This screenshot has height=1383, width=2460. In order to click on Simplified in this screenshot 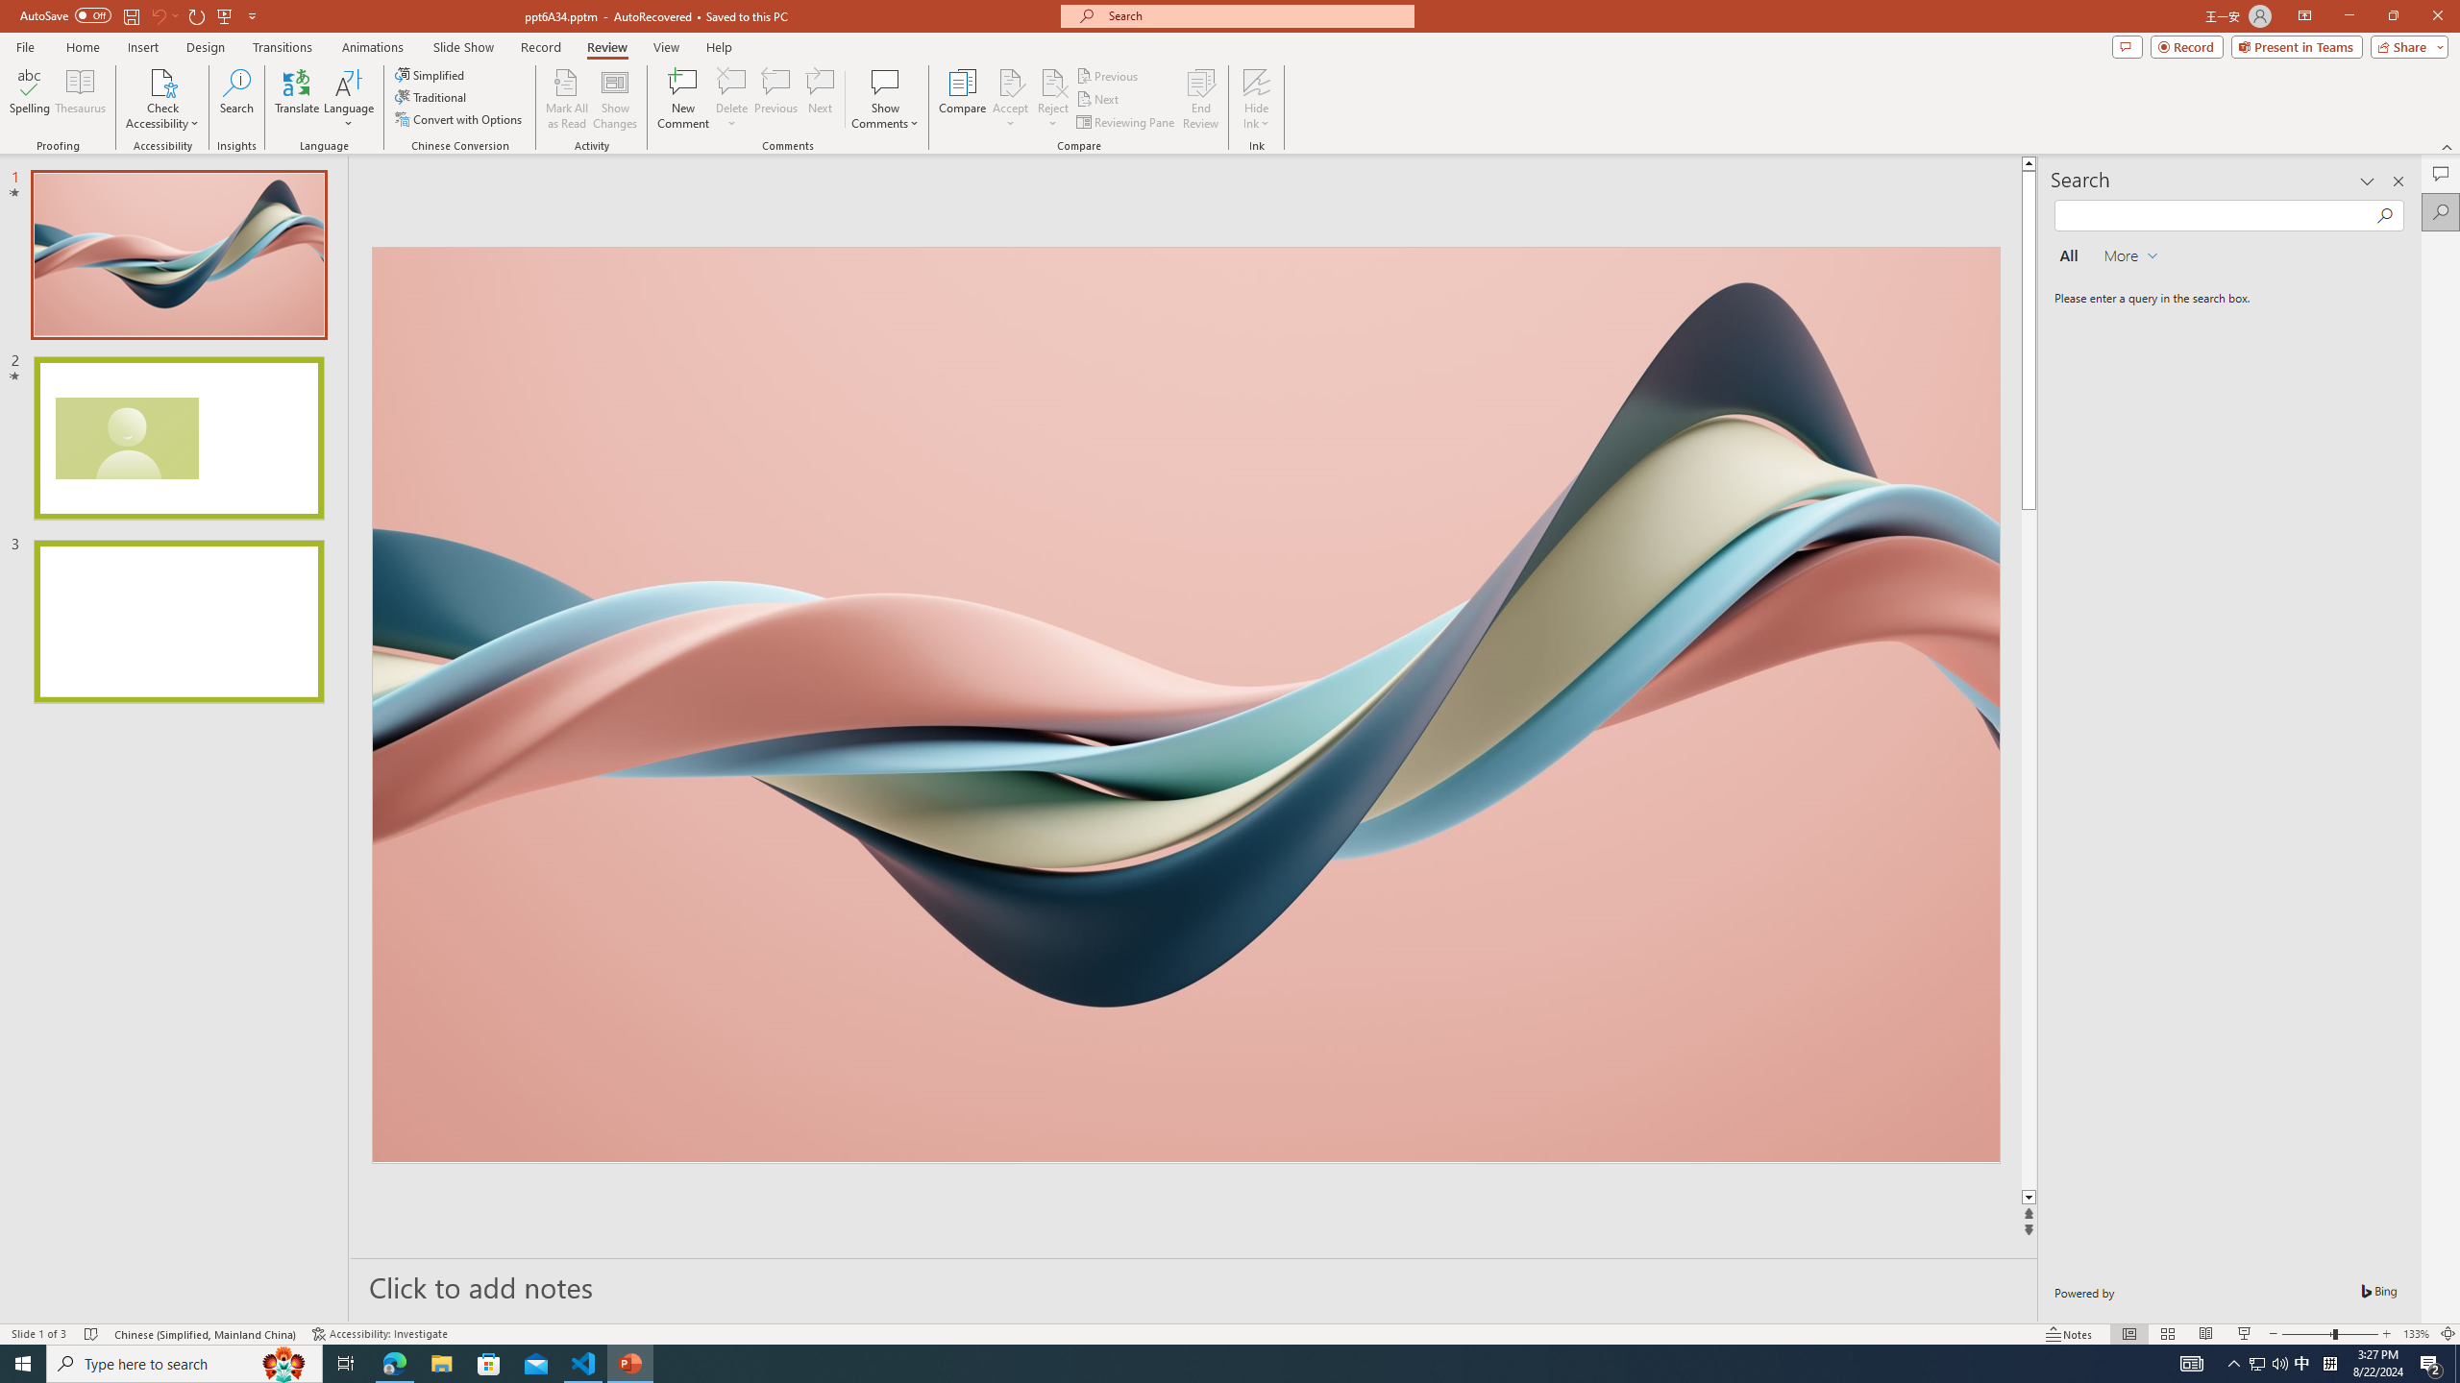, I will do `click(430, 75)`.